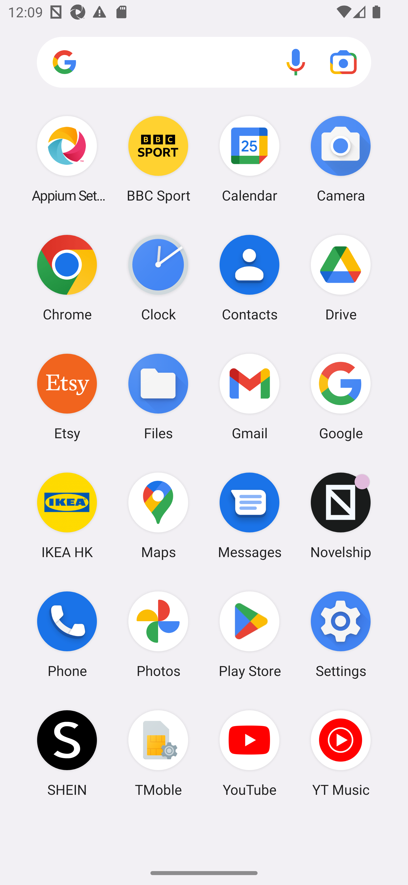 The width and height of the screenshot is (408, 885). What do you see at coordinates (158, 278) in the screenshot?
I see `Clock` at bounding box center [158, 278].